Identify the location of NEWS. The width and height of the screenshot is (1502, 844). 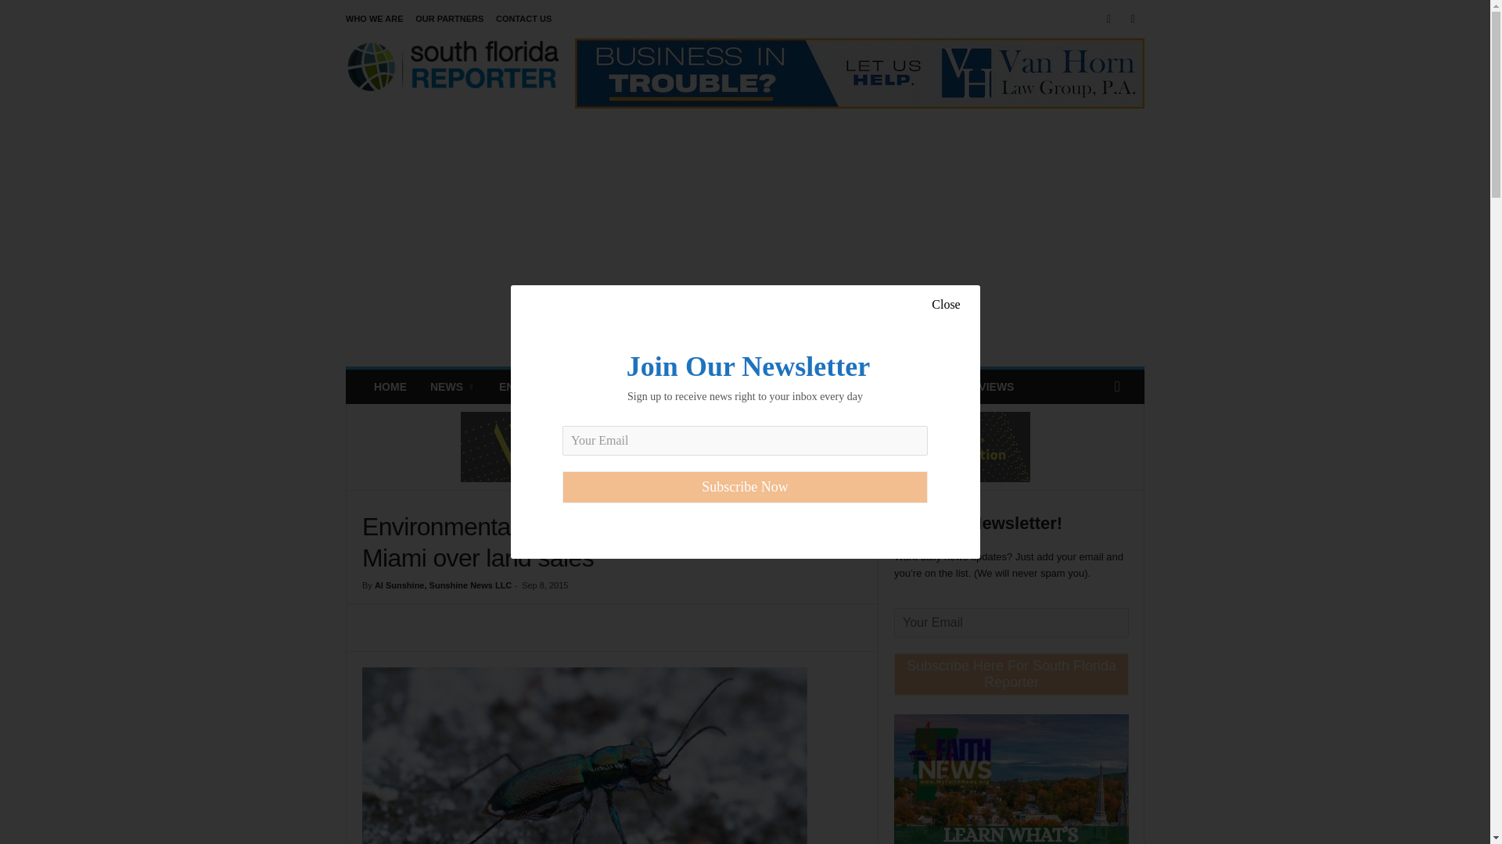
(452, 387).